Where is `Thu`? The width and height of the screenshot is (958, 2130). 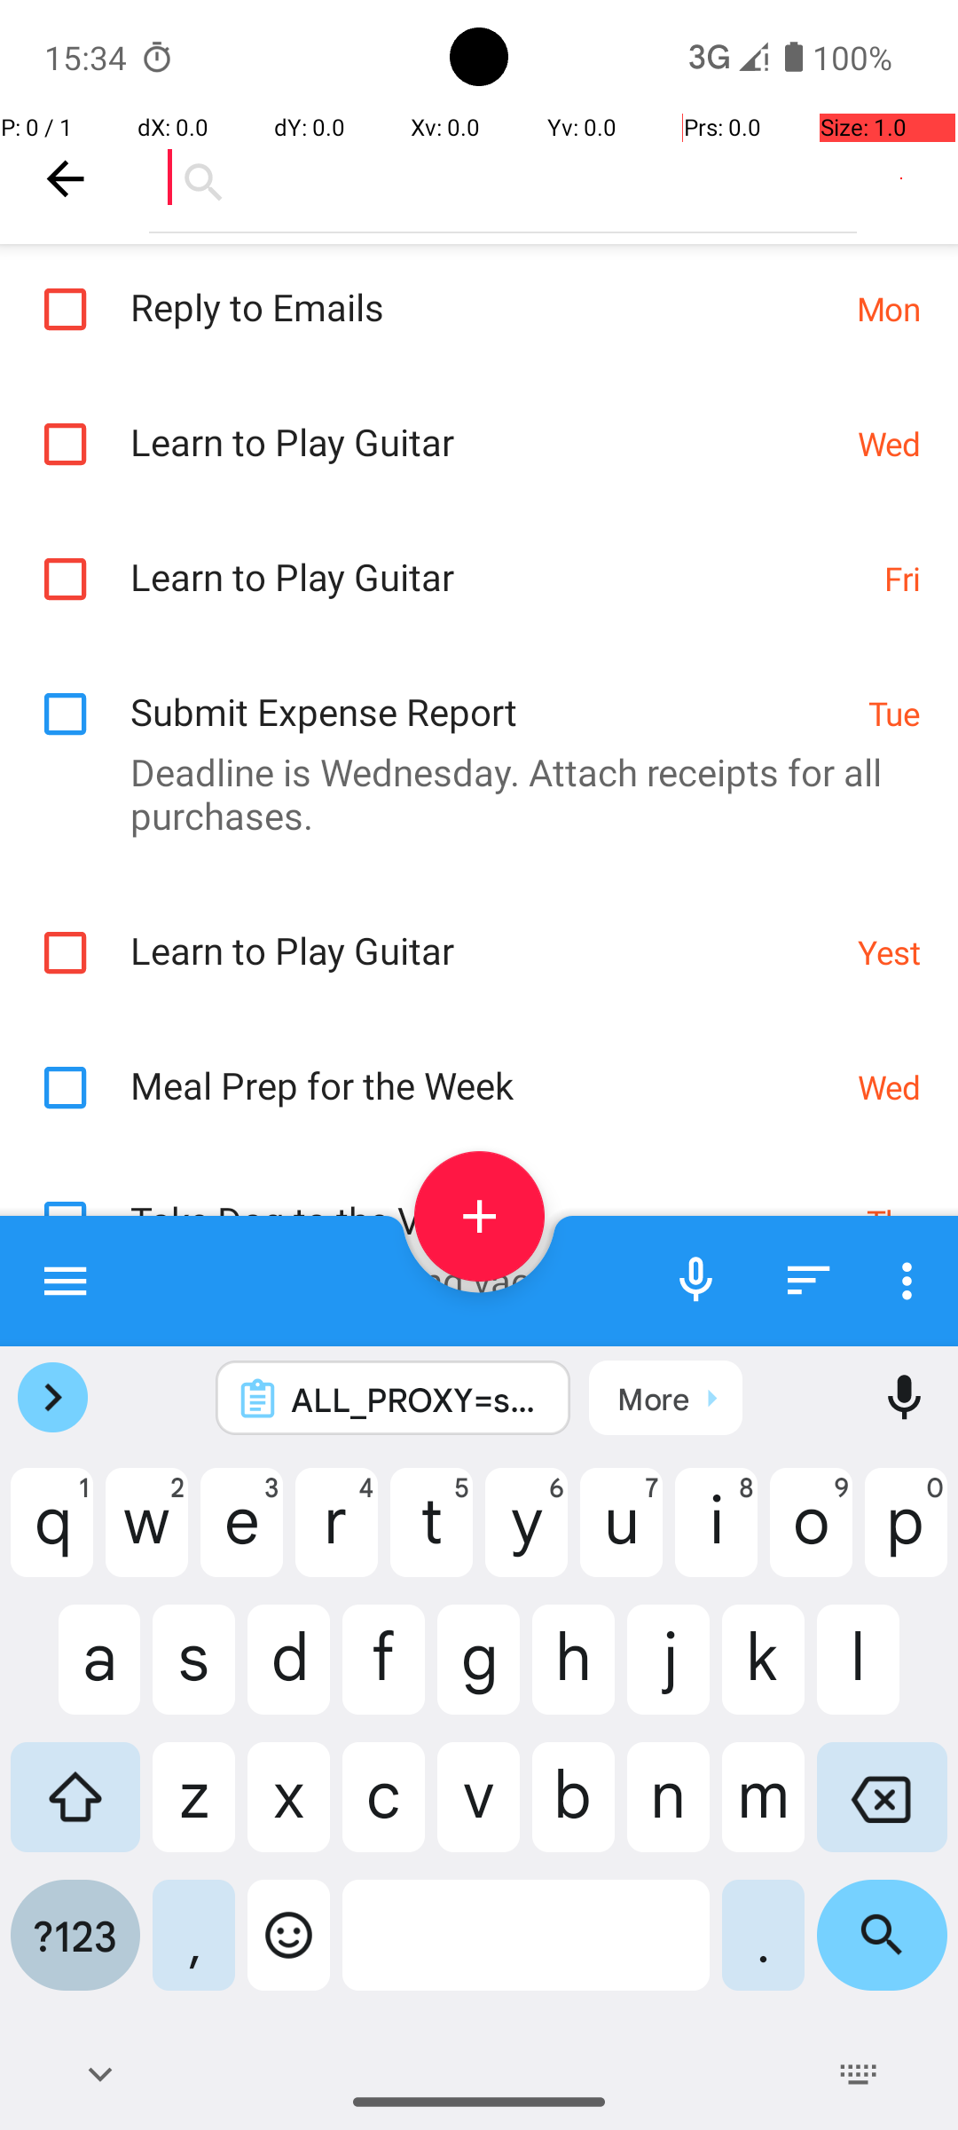 Thu is located at coordinates (894, 1221).